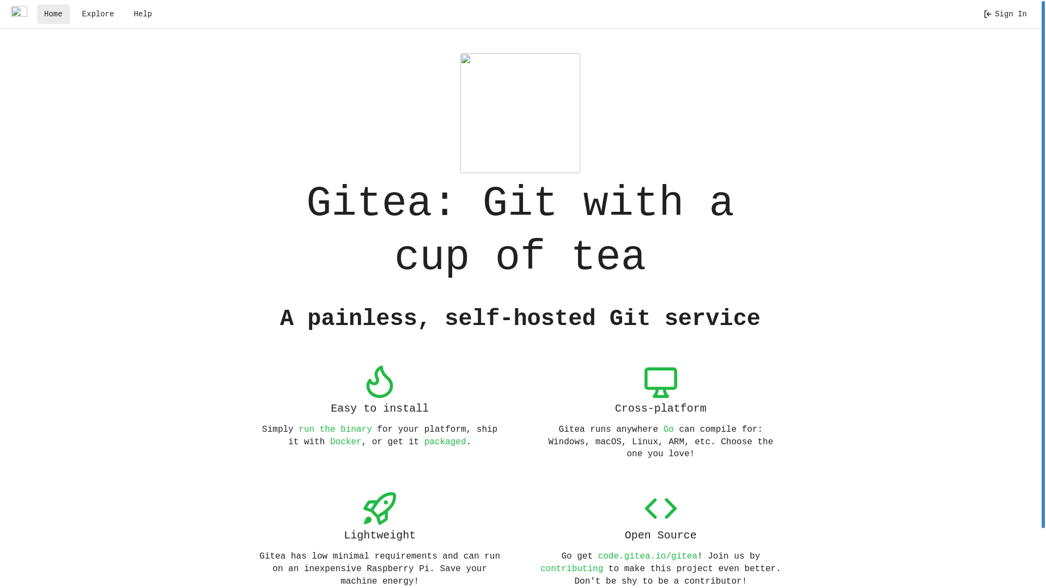  I want to click on contributing, so click(572, 569).